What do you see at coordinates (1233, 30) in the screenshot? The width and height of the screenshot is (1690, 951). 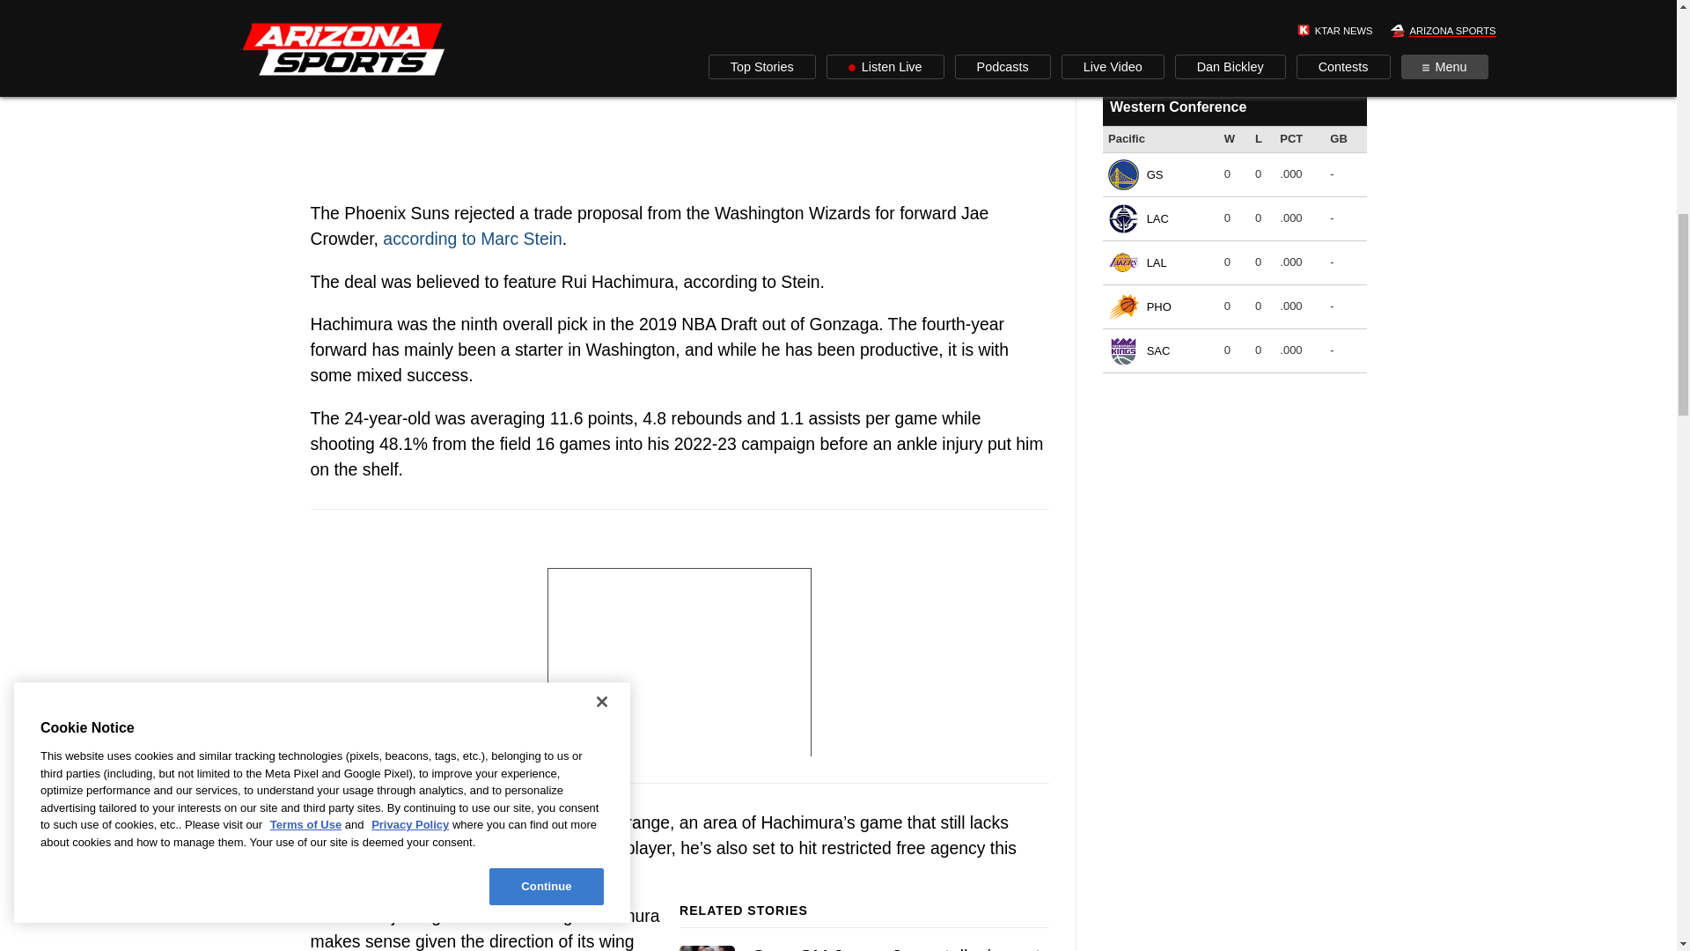 I see `widget` at bounding box center [1233, 30].